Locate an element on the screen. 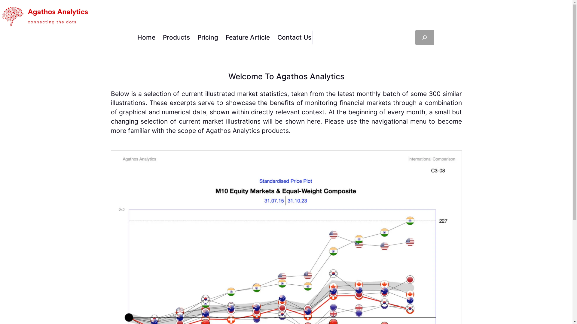 This screenshot has width=577, height=324. Products is located at coordinates (176, 38).